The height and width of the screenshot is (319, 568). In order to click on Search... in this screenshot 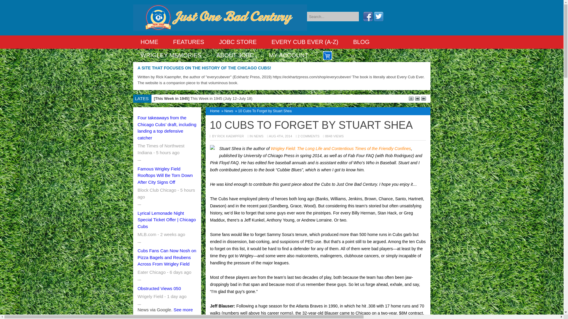, I will do `click(333, 17)`.